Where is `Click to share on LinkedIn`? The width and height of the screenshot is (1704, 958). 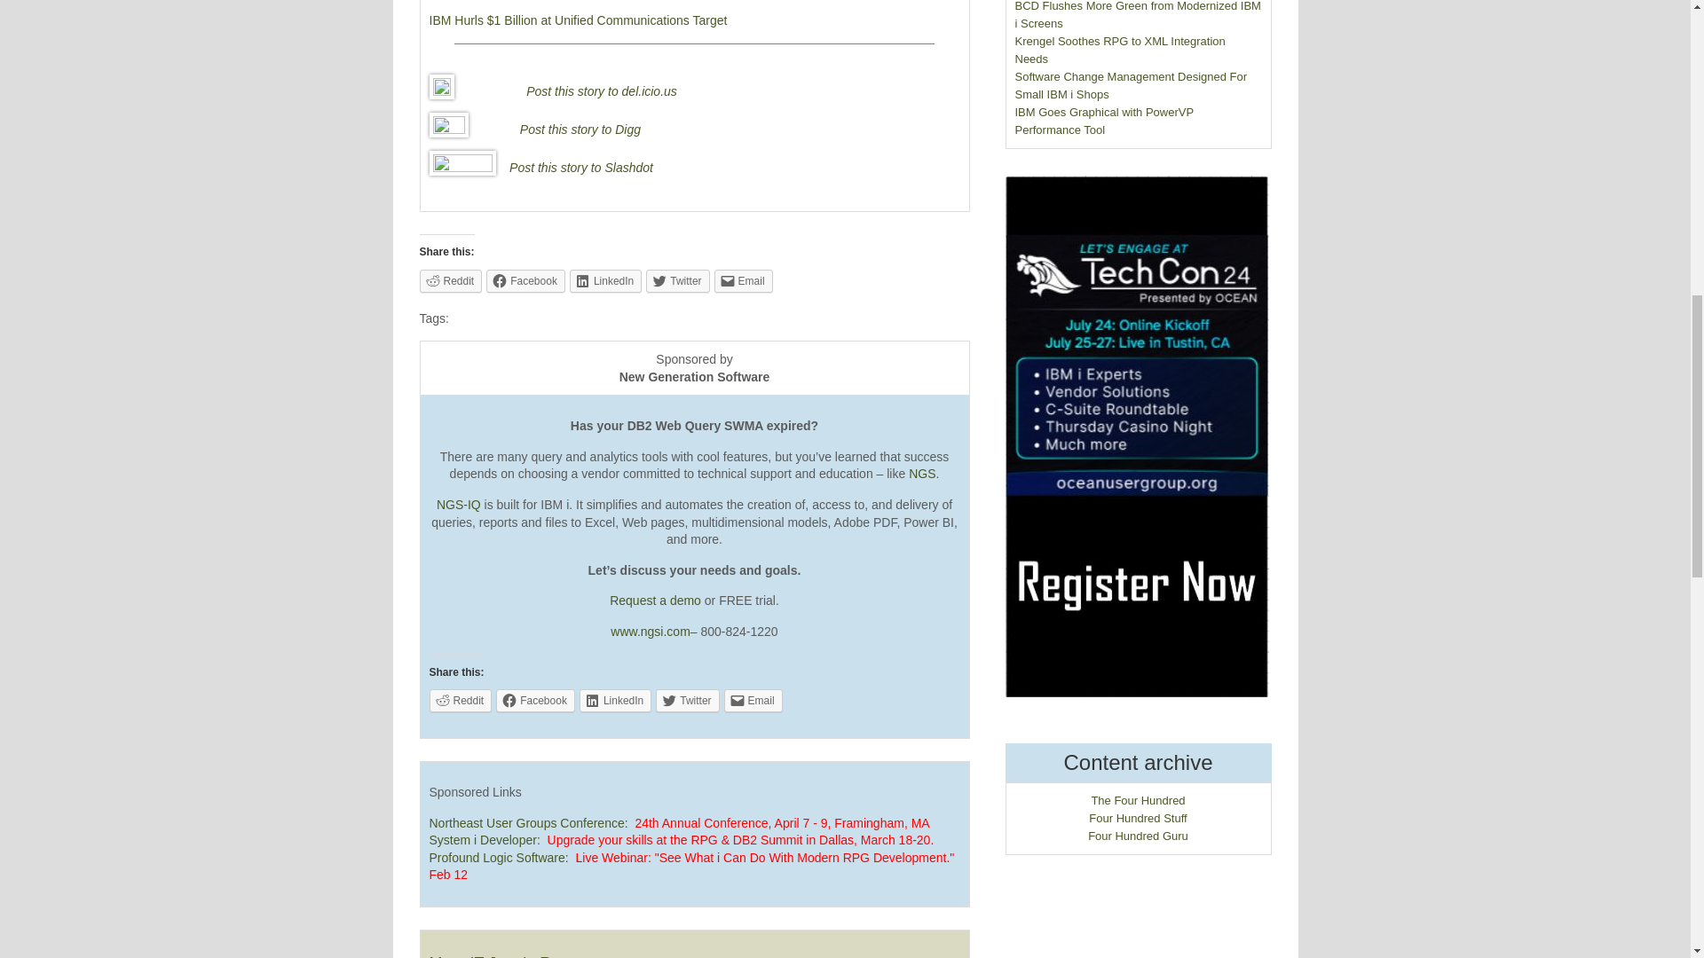
Click to share on LinkedIn is located at coordinates (605, 280).